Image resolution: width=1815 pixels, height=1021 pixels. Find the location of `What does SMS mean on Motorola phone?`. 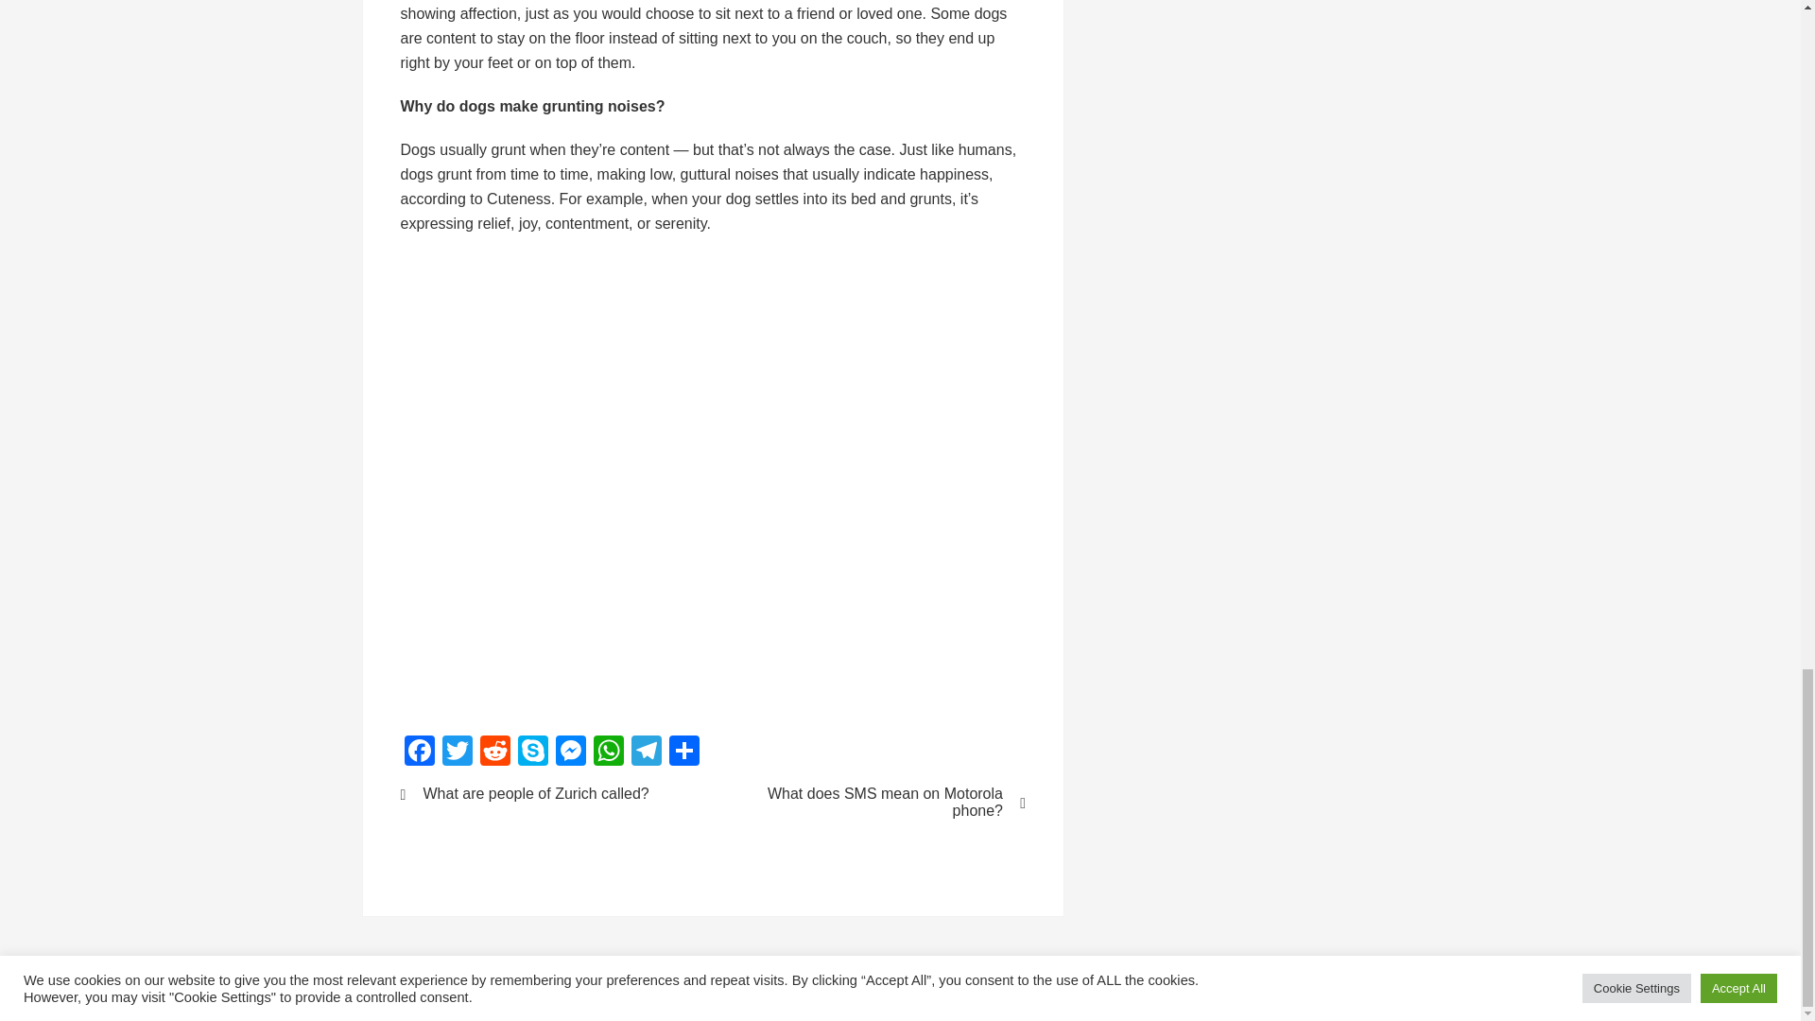

What does SMS mean on Motorola phone? is located at coordinates (881, 802).